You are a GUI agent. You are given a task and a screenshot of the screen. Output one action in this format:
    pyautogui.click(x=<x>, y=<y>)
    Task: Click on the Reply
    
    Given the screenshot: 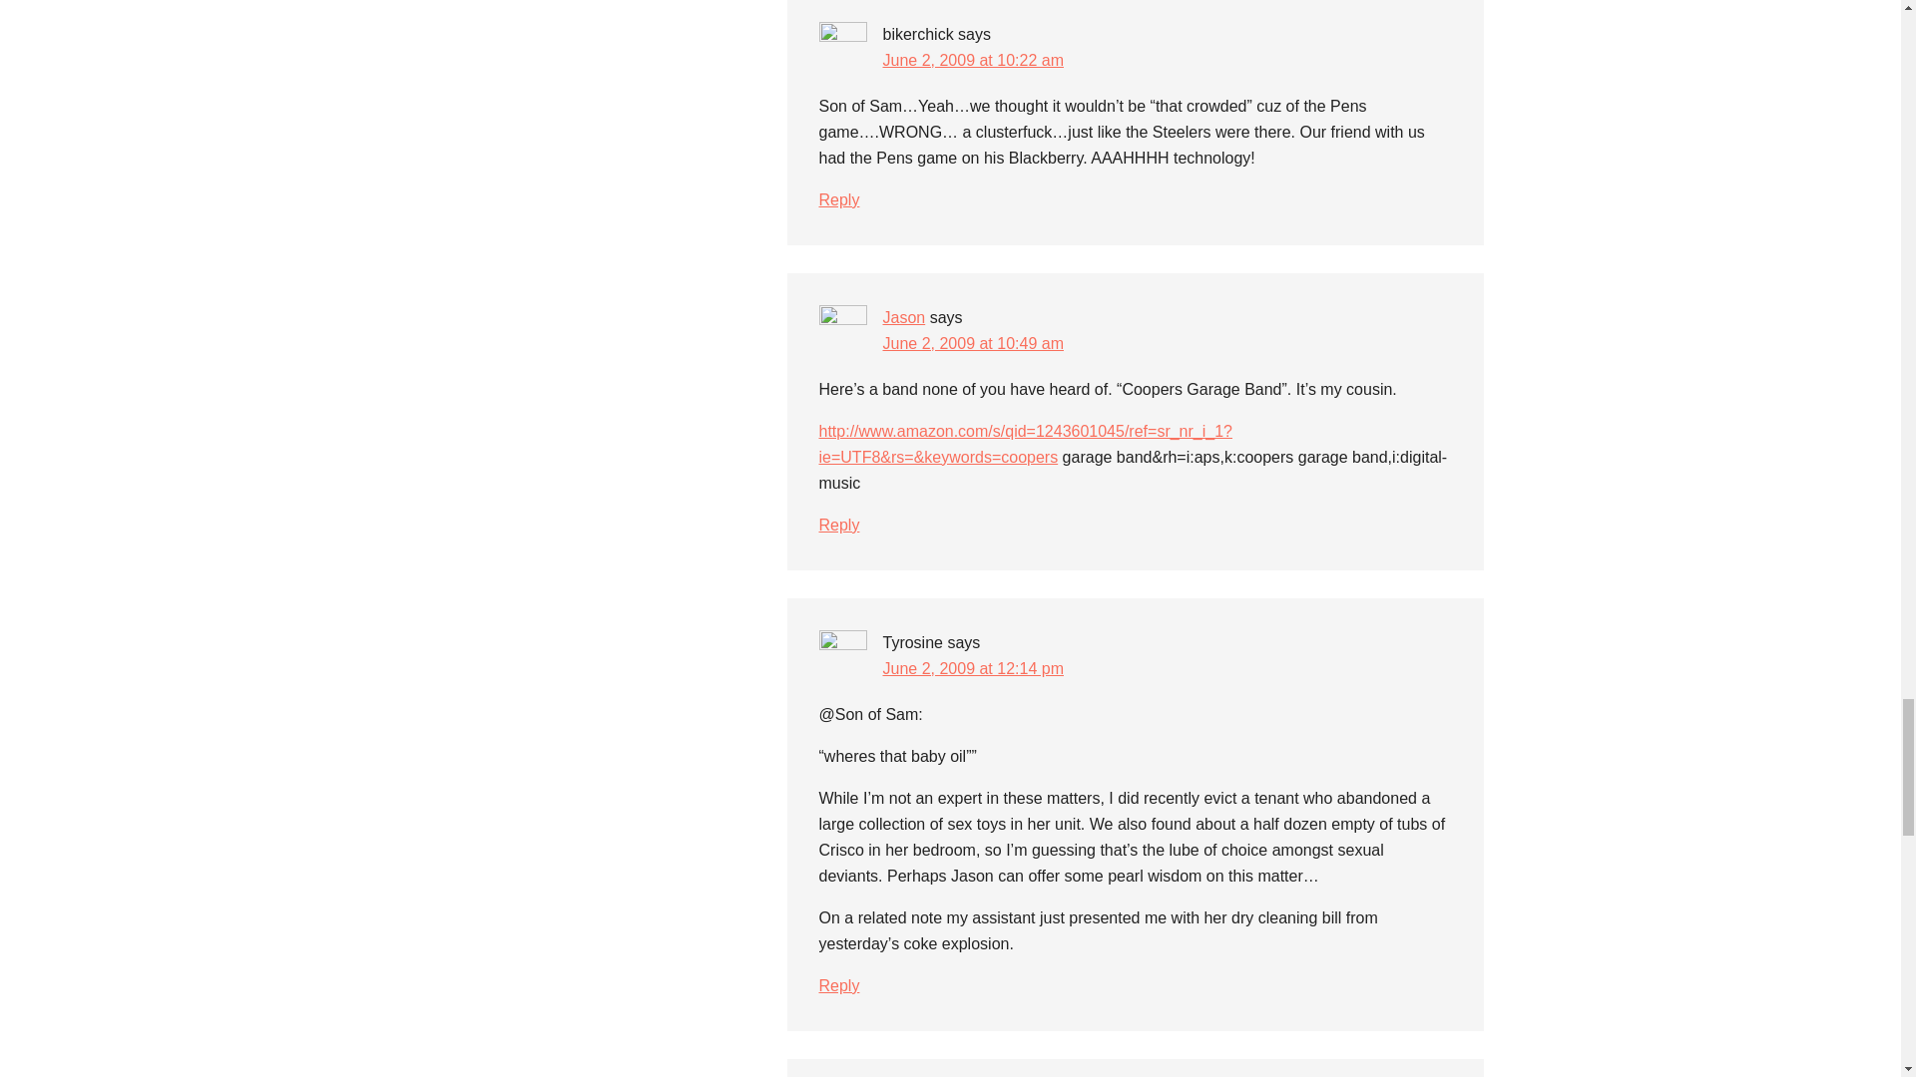 What is the action you would take?
    pyautogui.click(x=838, y=199)
    